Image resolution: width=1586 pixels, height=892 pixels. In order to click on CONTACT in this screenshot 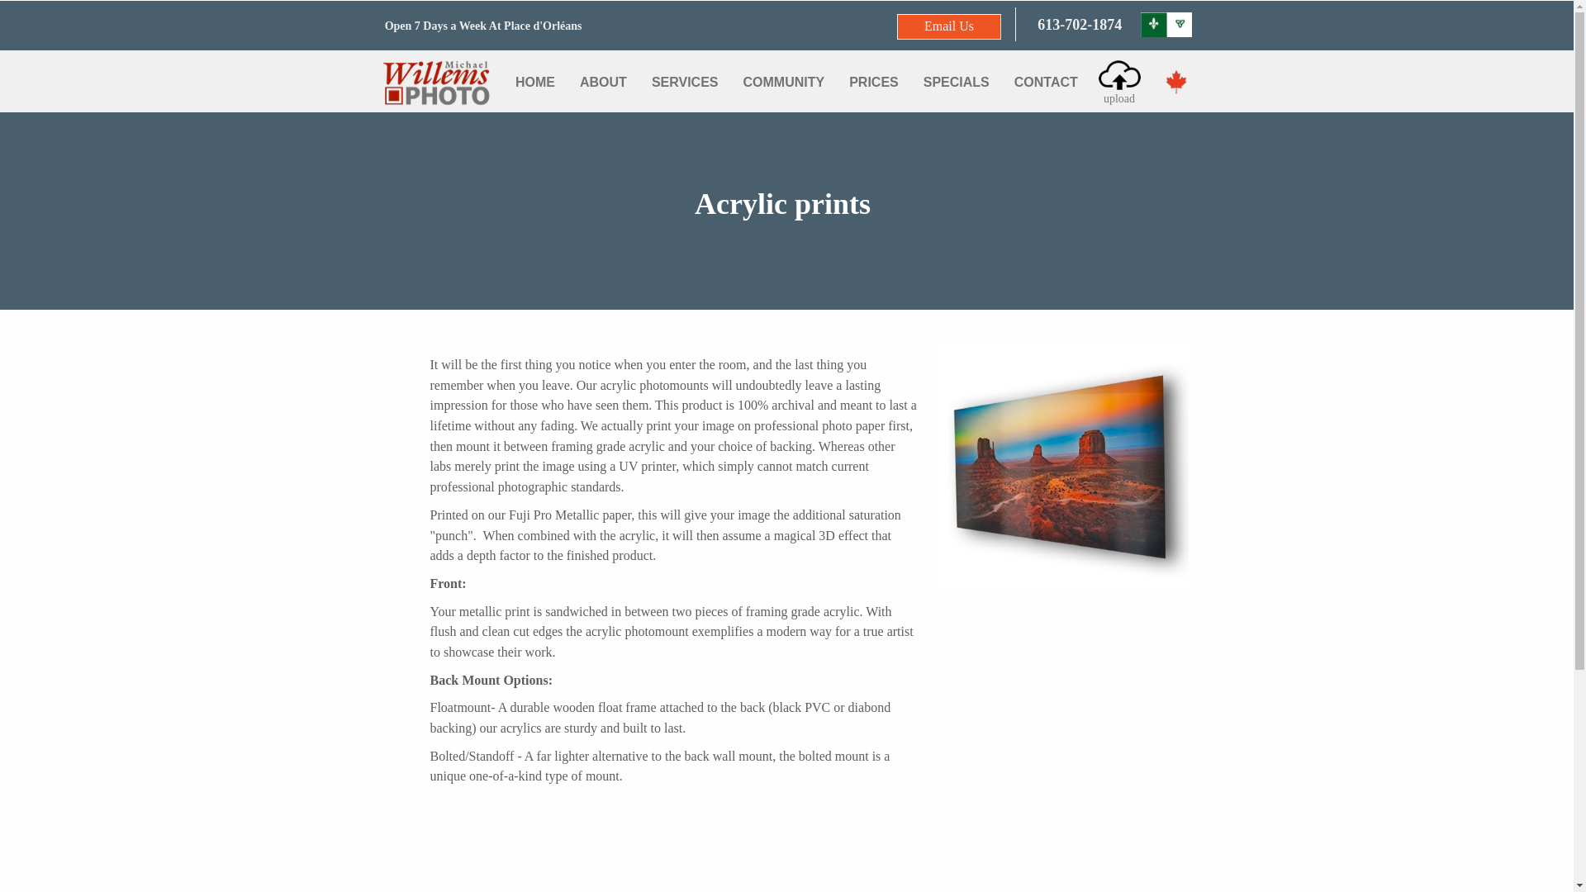, I will do `click(1046, 82)`.